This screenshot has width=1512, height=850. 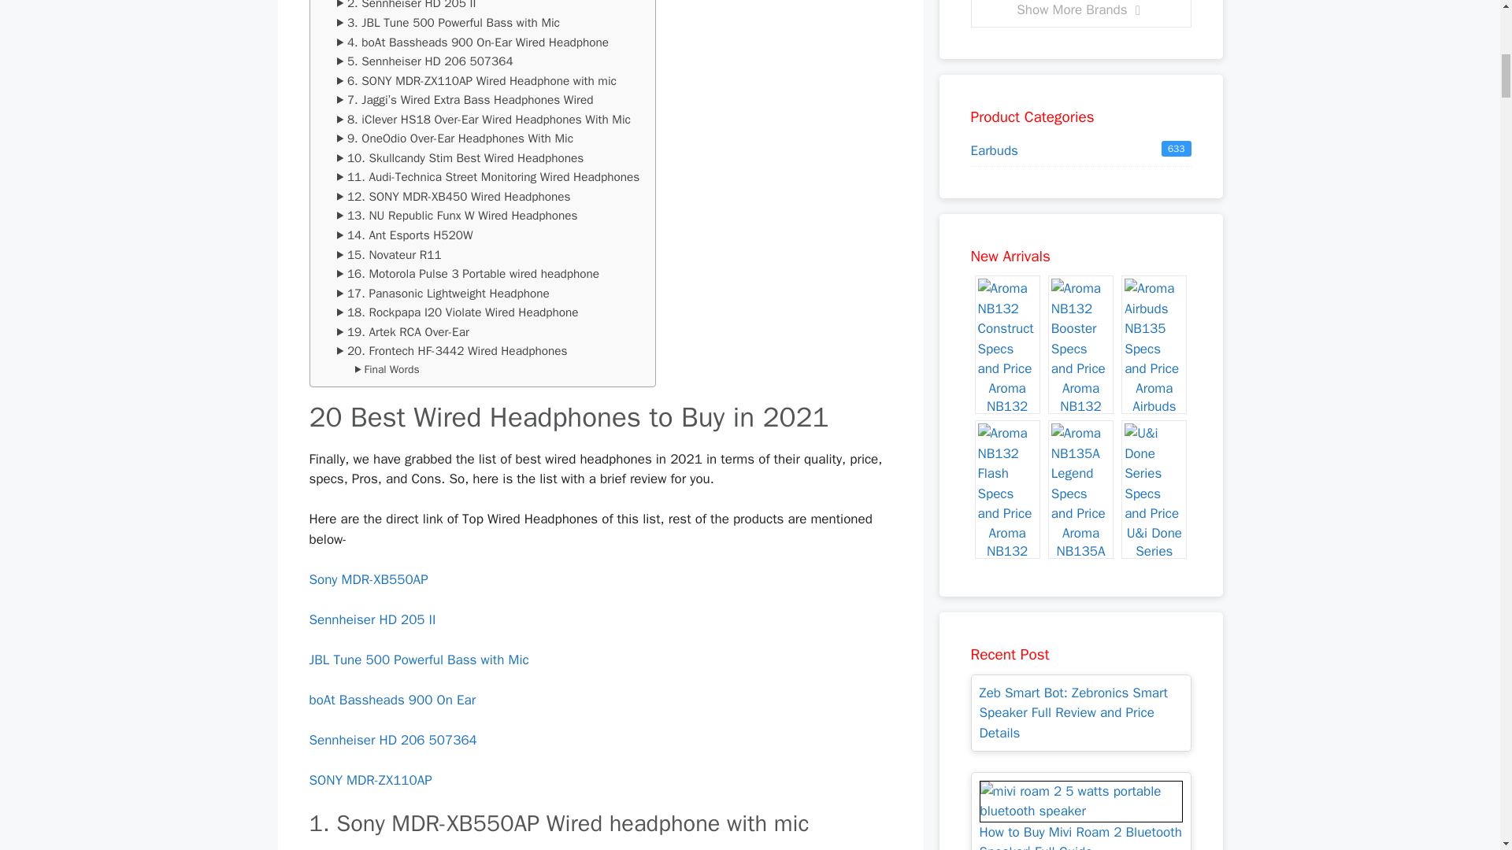 I want to click on Sennheiser HD 205 II, so click(x=372, y=619).